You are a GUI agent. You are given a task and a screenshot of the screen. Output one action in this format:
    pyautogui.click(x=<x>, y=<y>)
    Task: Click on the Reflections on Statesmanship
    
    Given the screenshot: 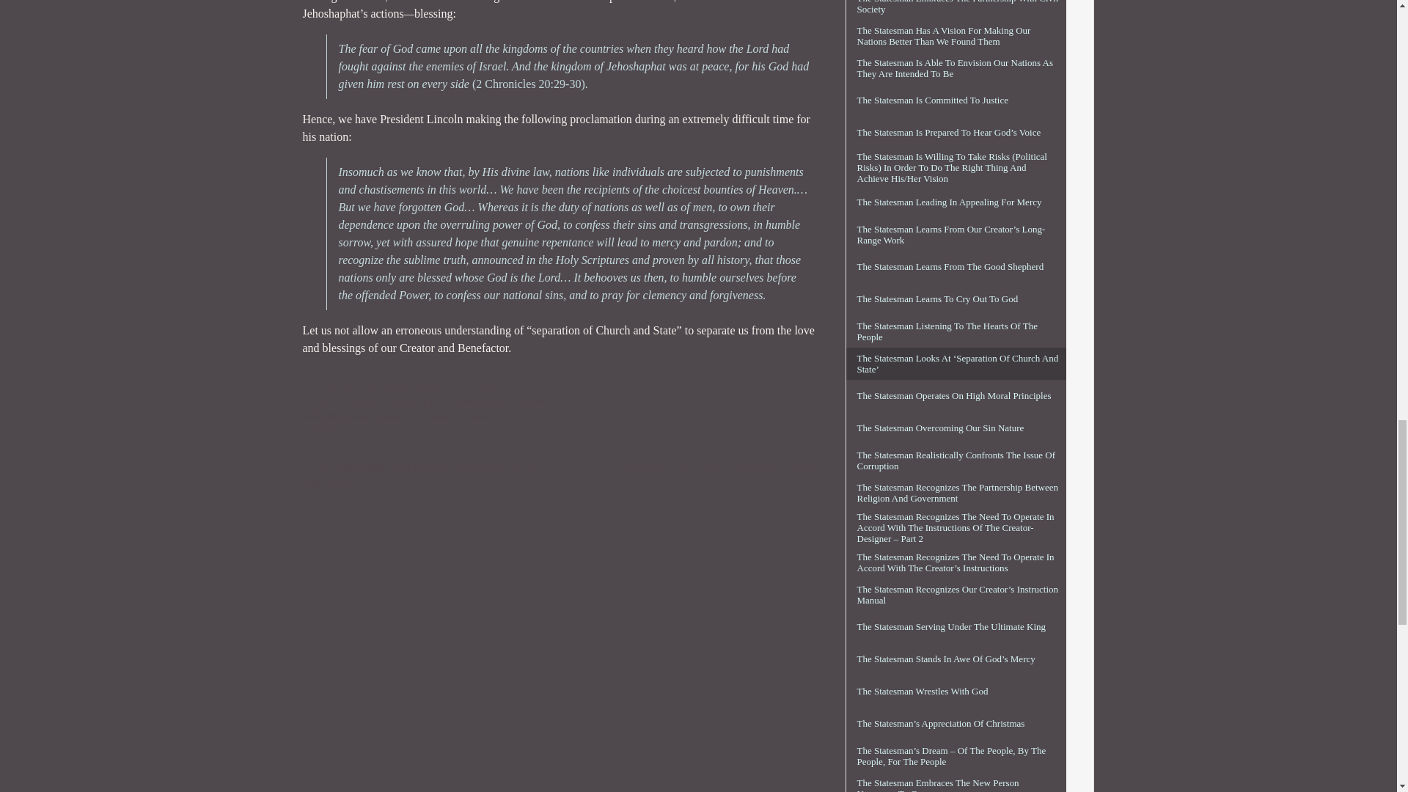 What is the action you would take?
    pyautogui.click(x=383, y=387)
    